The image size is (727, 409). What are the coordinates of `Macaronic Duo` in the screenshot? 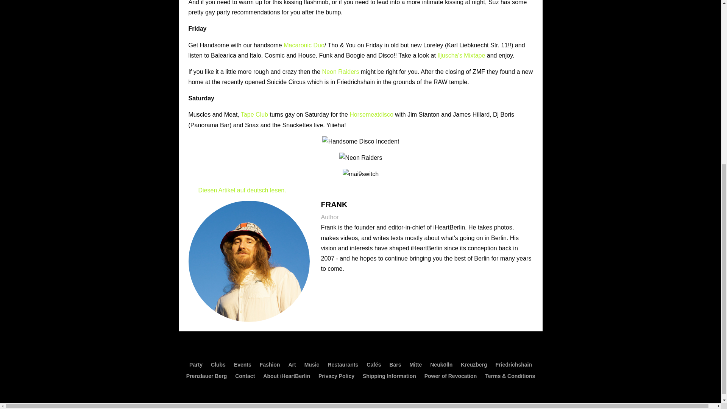 It's located at (304, 45).